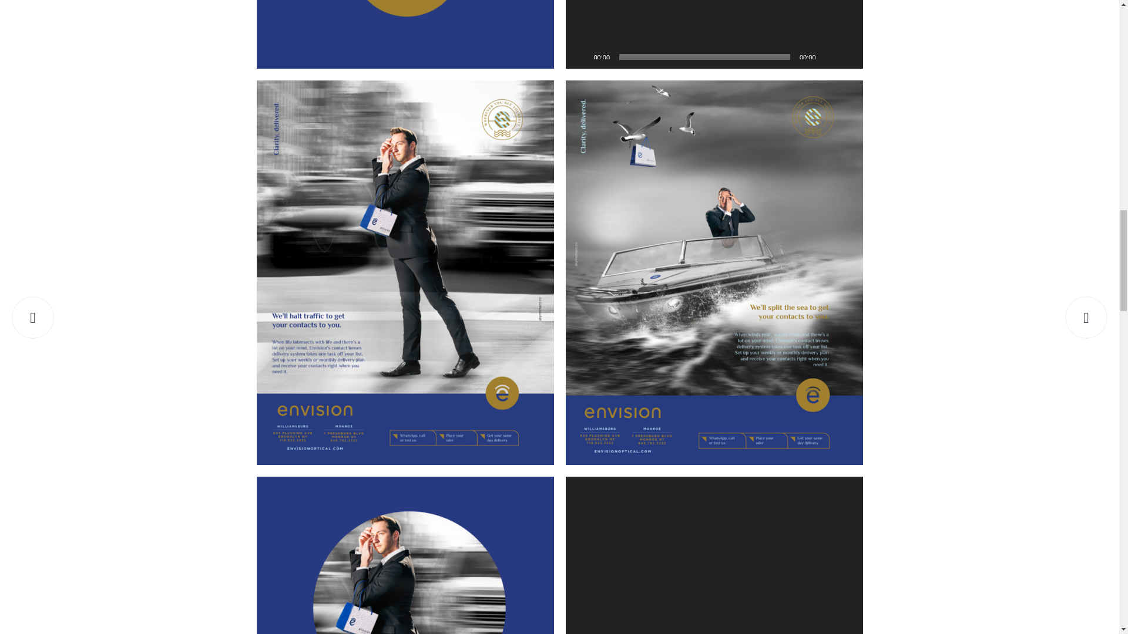 This screenshot has height=634, width=1128. Describe the element at coordinates (580, 56) in the screenshot. I see `Play` at that location.